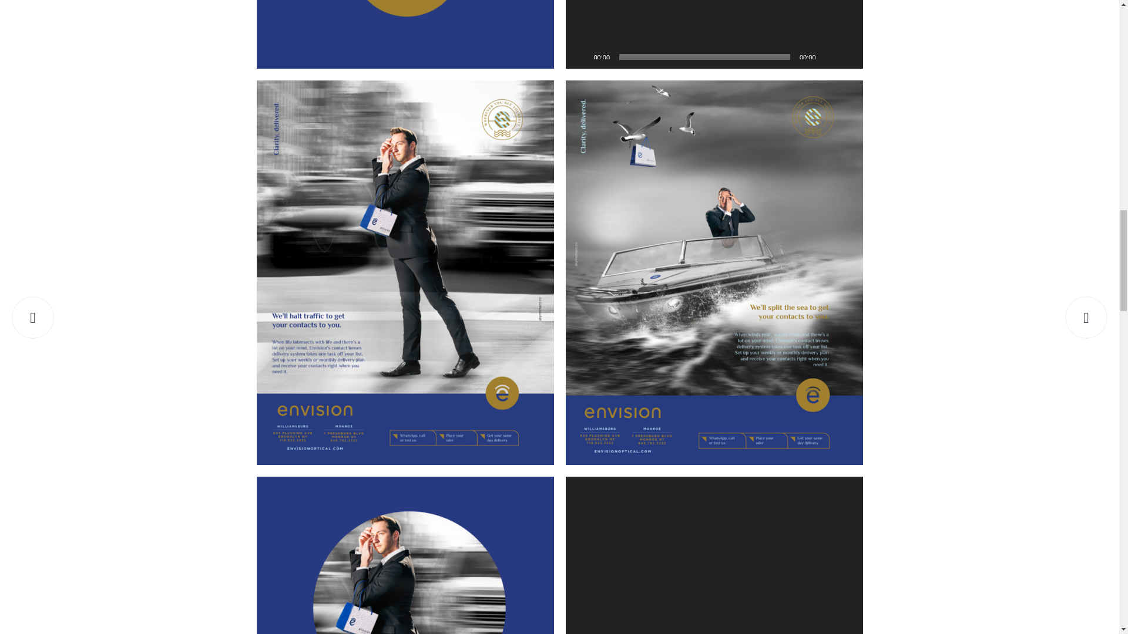 This screenshot has height=634, width=1128. Describe the element at coordinates (580, 56) in the screenshot. I see `Play` at that location.